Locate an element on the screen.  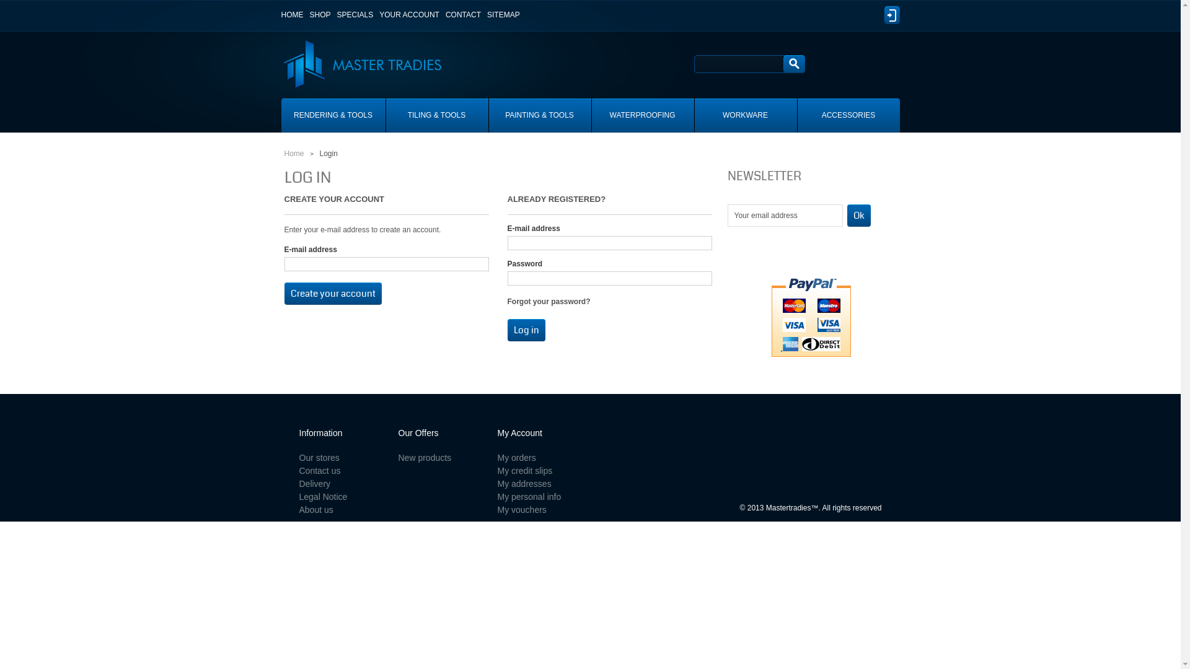
My credit slips is located at coordinates (524, 471).